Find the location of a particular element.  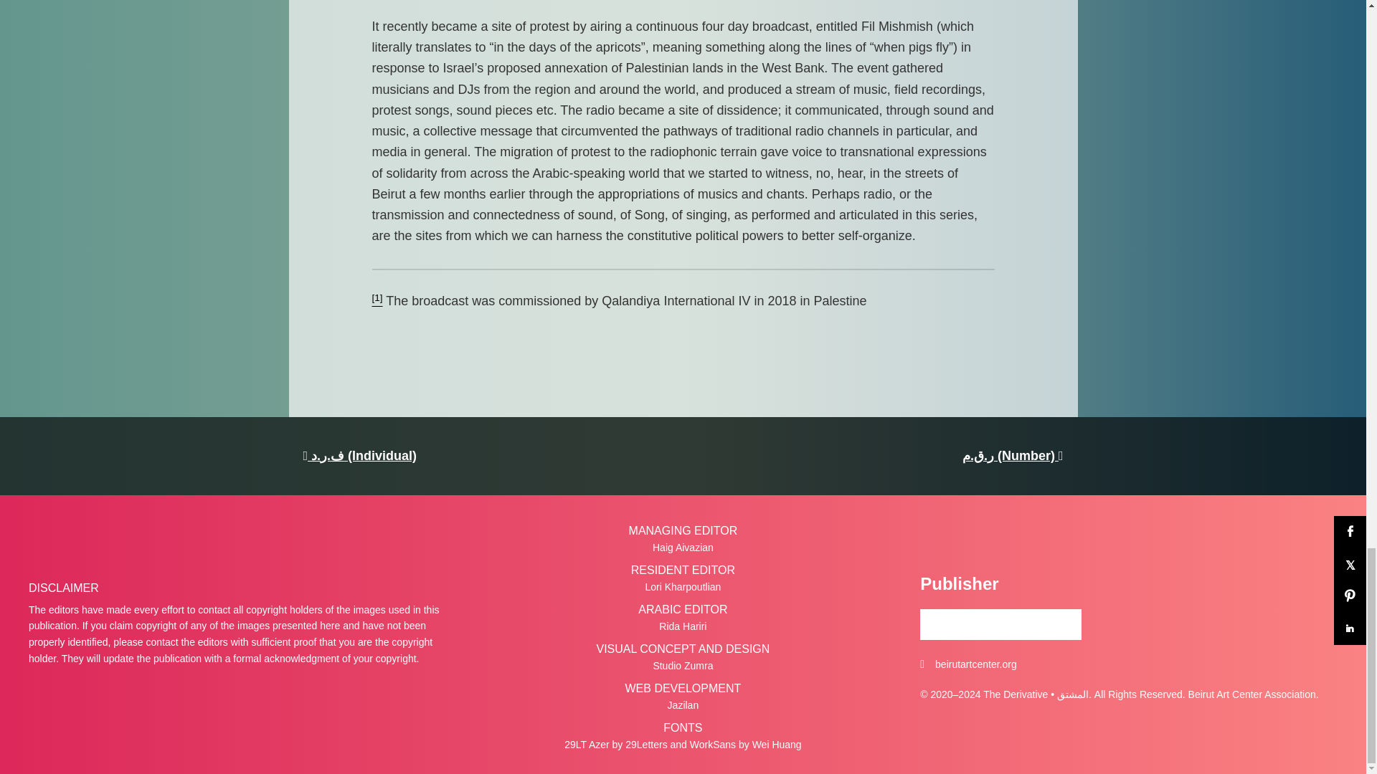

beirutartcenter.org is located at coordinates (975, 664).